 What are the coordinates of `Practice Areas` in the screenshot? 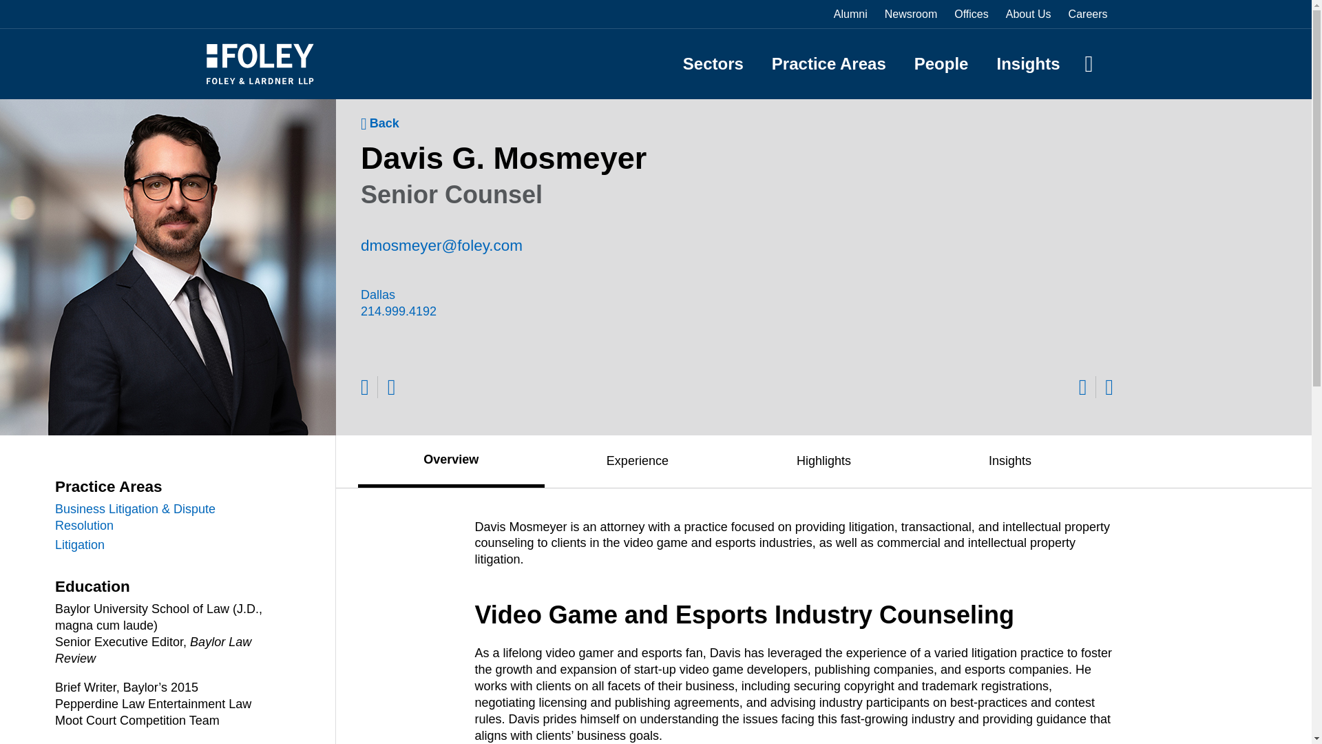 It's located at (829, 63).